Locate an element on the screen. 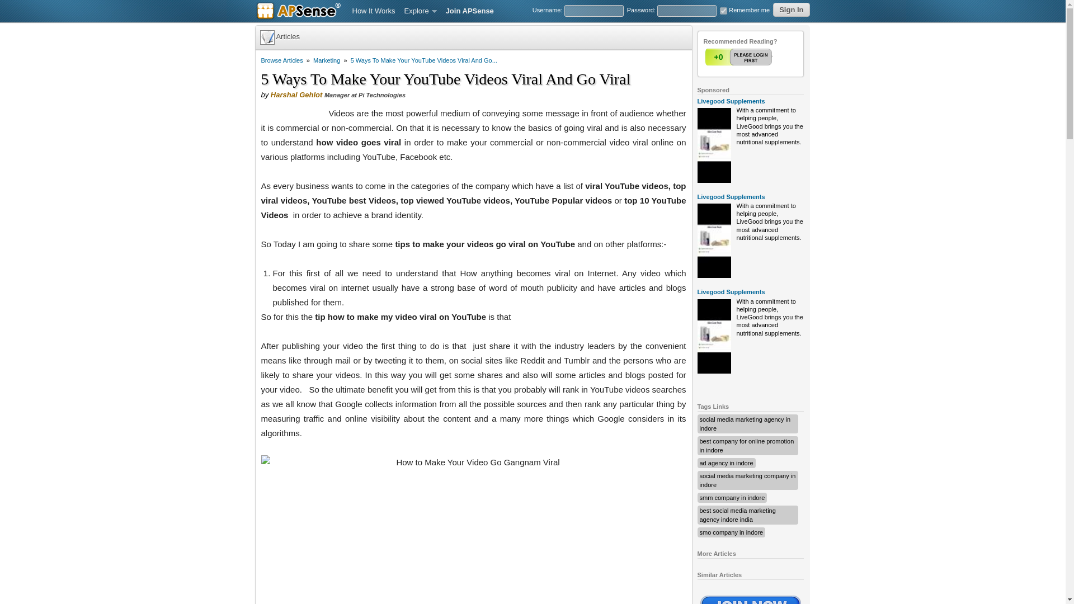 Image resolution: width=1074 pixels, height=604 pixels. Marketing is located at coordinates (327, 60).